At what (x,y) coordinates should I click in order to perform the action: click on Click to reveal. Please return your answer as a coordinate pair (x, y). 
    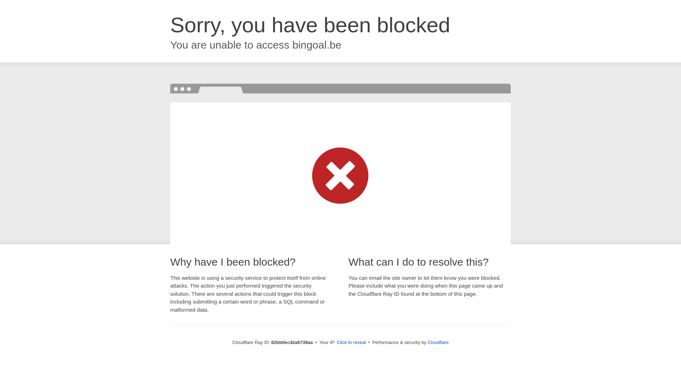
    Looking at the image, I should click on (351, 343).